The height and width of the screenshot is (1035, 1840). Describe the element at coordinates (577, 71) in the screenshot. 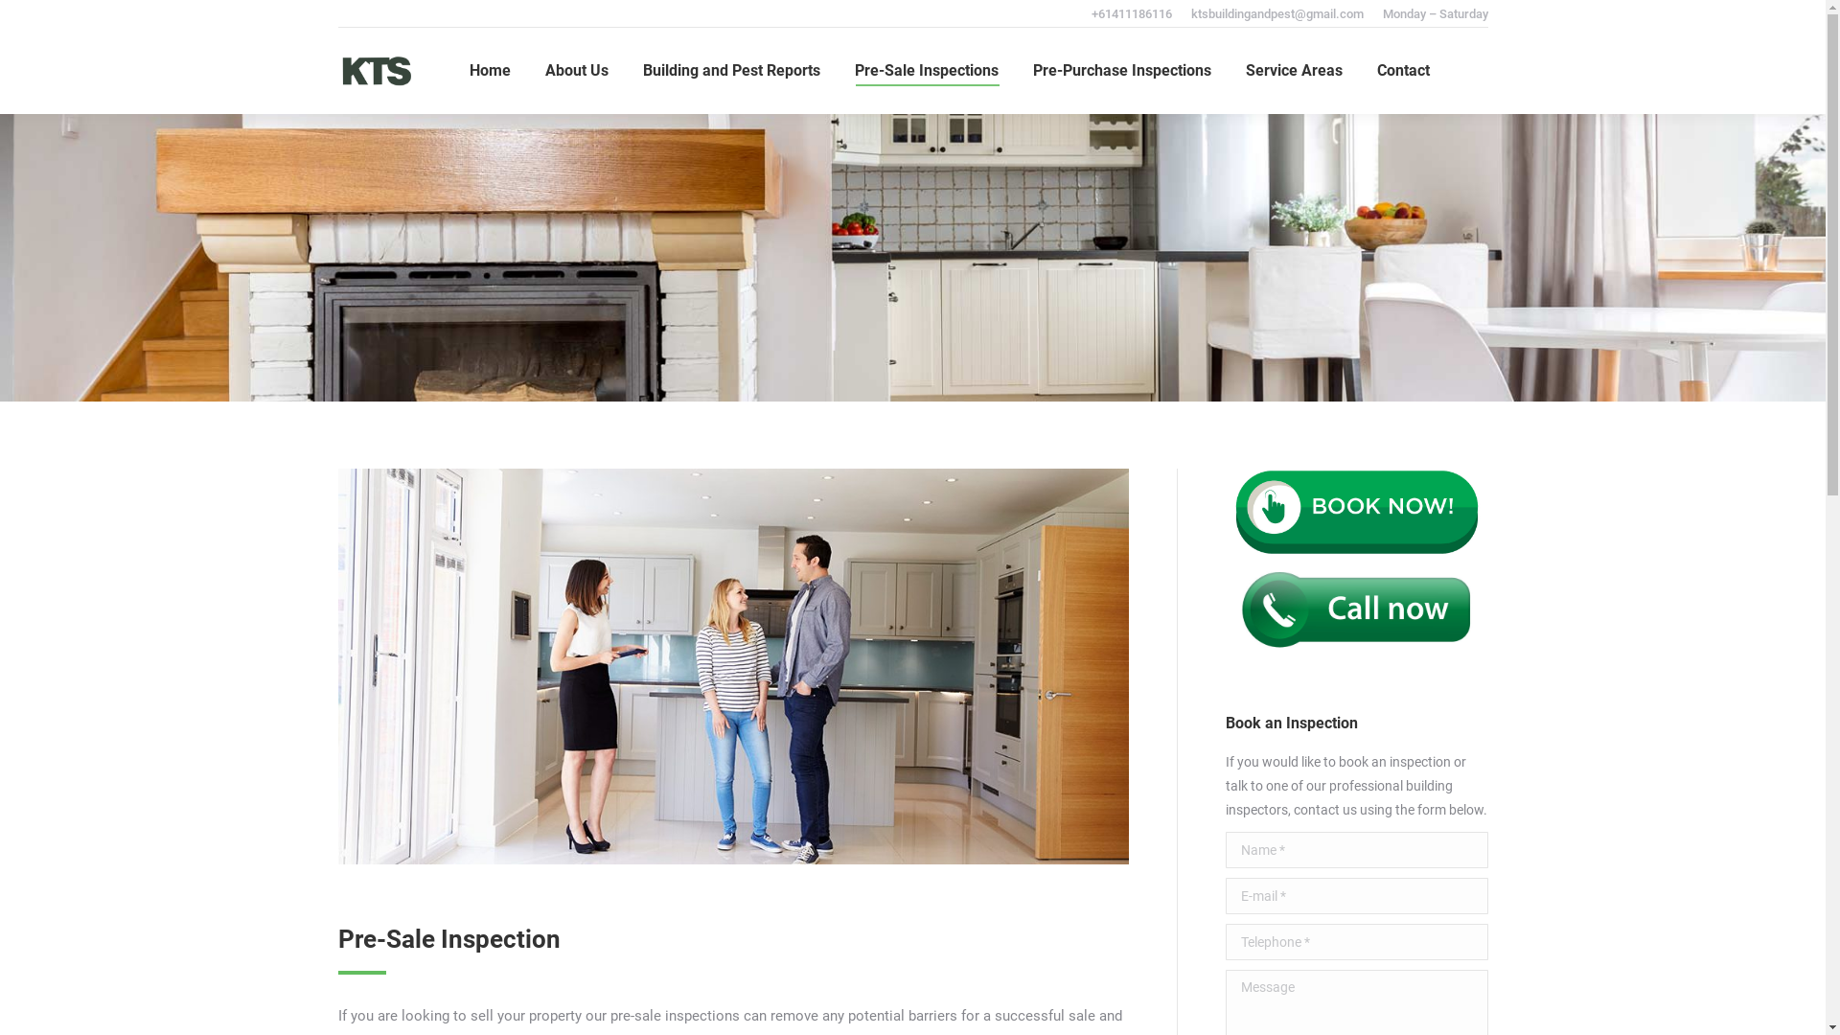

I see `About Us` at that location.